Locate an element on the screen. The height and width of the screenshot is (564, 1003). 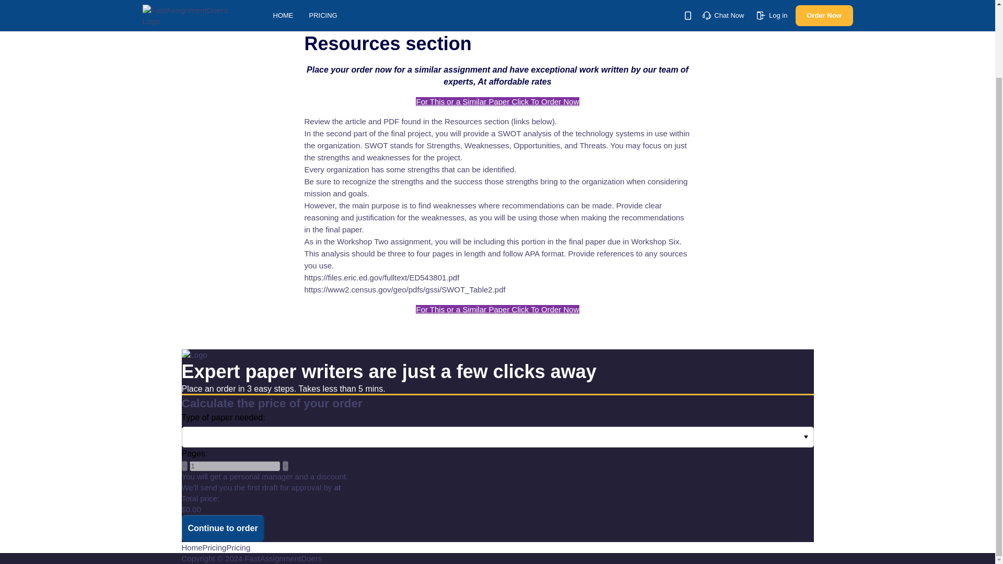
For This or a Similar Paper Click To Order Now is located at coordinates (497, 101).